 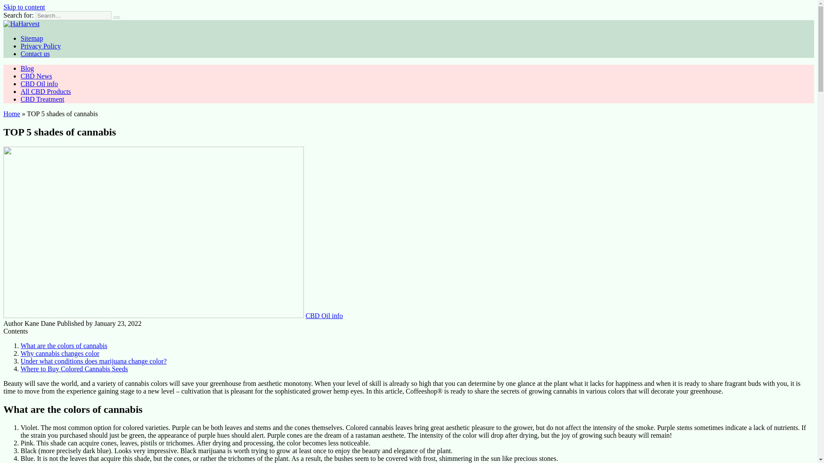 I want to click on All CBD Products, so click(x=45, y=92).